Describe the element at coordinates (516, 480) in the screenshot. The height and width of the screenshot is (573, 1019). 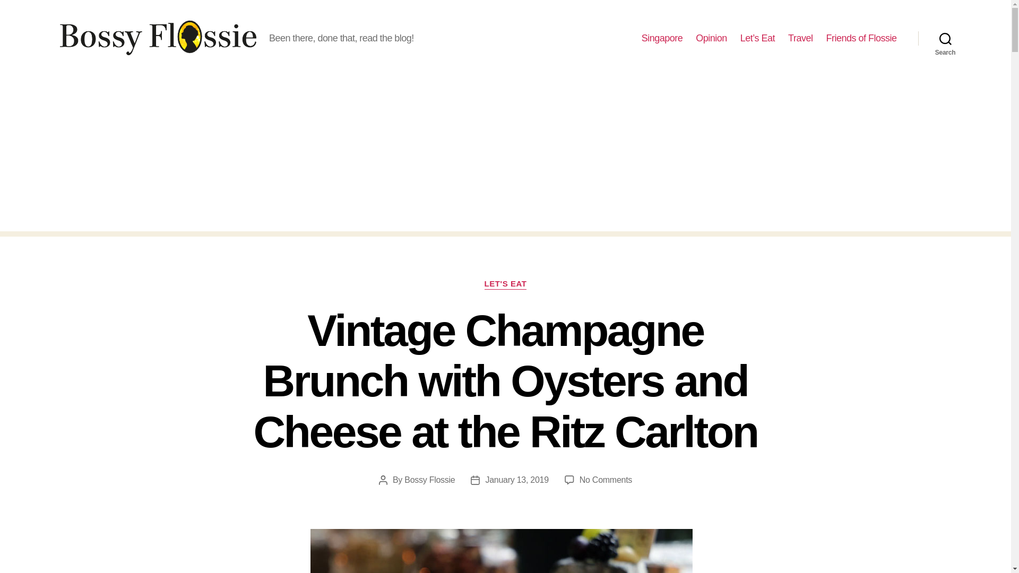
I see `January 13, 2019` at that location.